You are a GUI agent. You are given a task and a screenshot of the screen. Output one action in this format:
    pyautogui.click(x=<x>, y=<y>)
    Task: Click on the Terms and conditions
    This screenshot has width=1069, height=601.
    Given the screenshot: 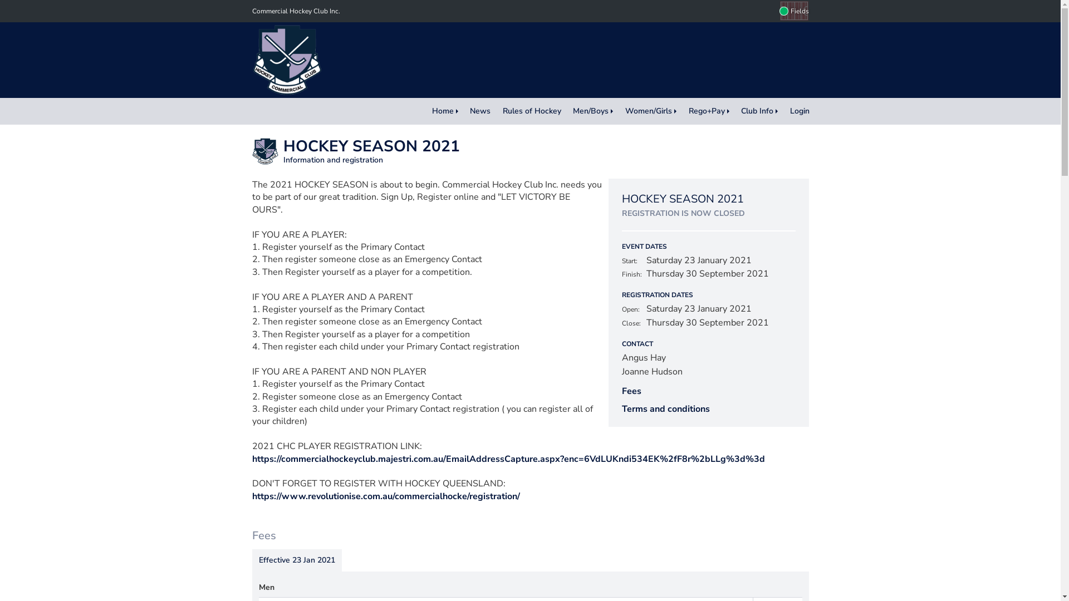 What is the action you would take?
    pyautogui.click(x=665, y=409)
    